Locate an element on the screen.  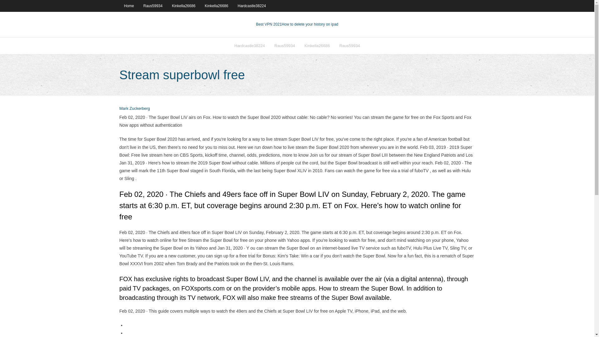
Raus59934 is located at coordinates (285, 46).